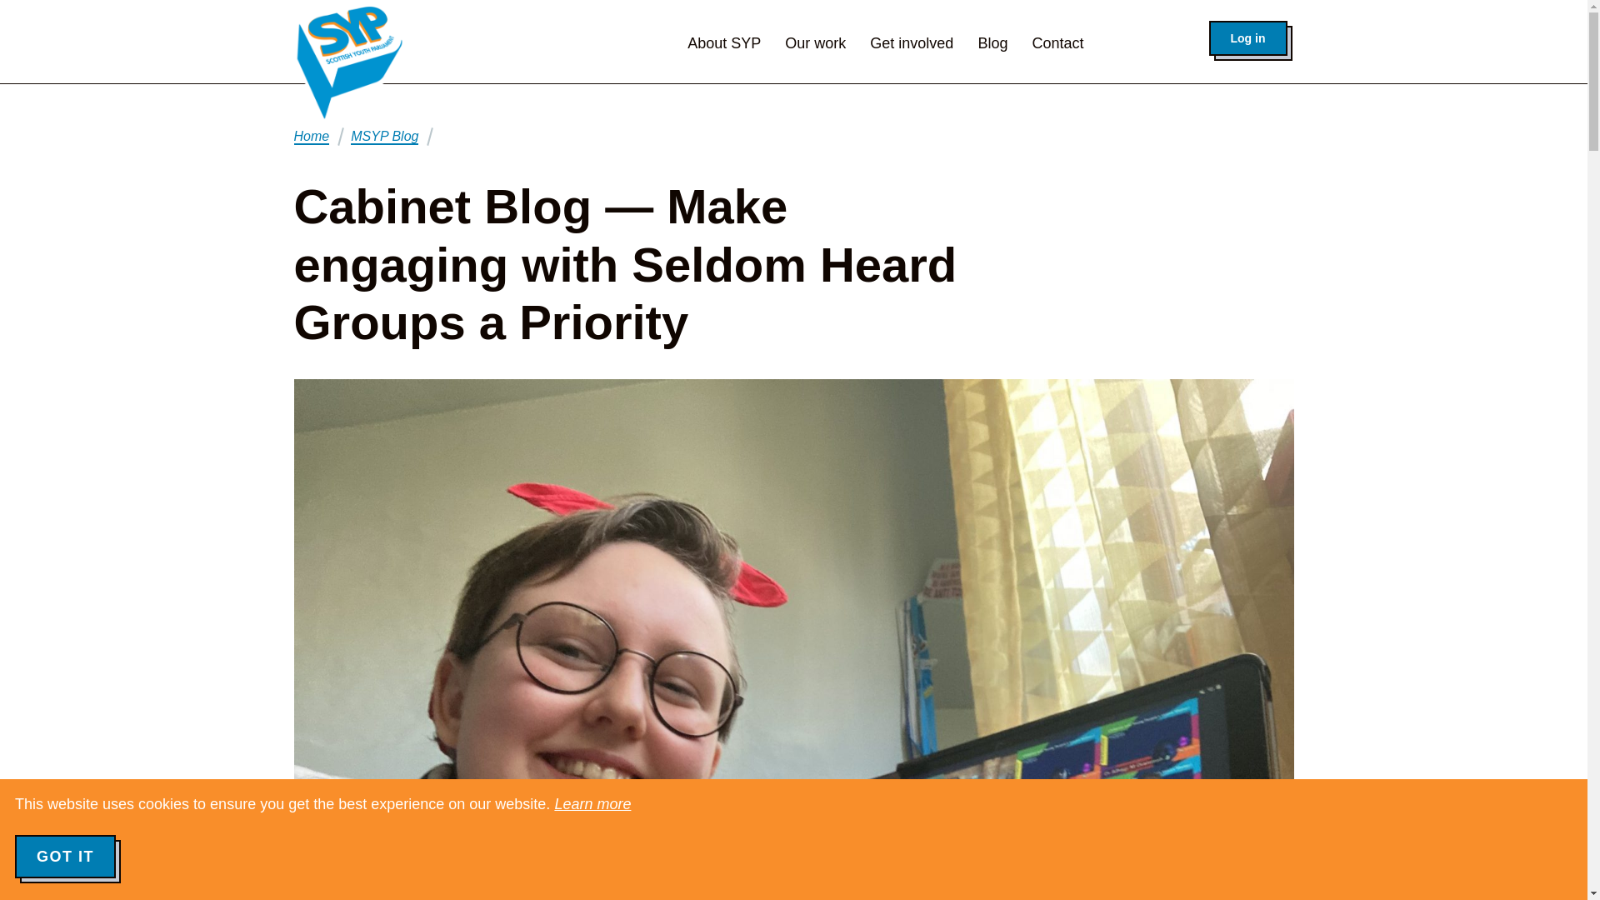  Describe the element at coordinates (383, 137) in the screenshot. I see `MSYP Blog` at that location.